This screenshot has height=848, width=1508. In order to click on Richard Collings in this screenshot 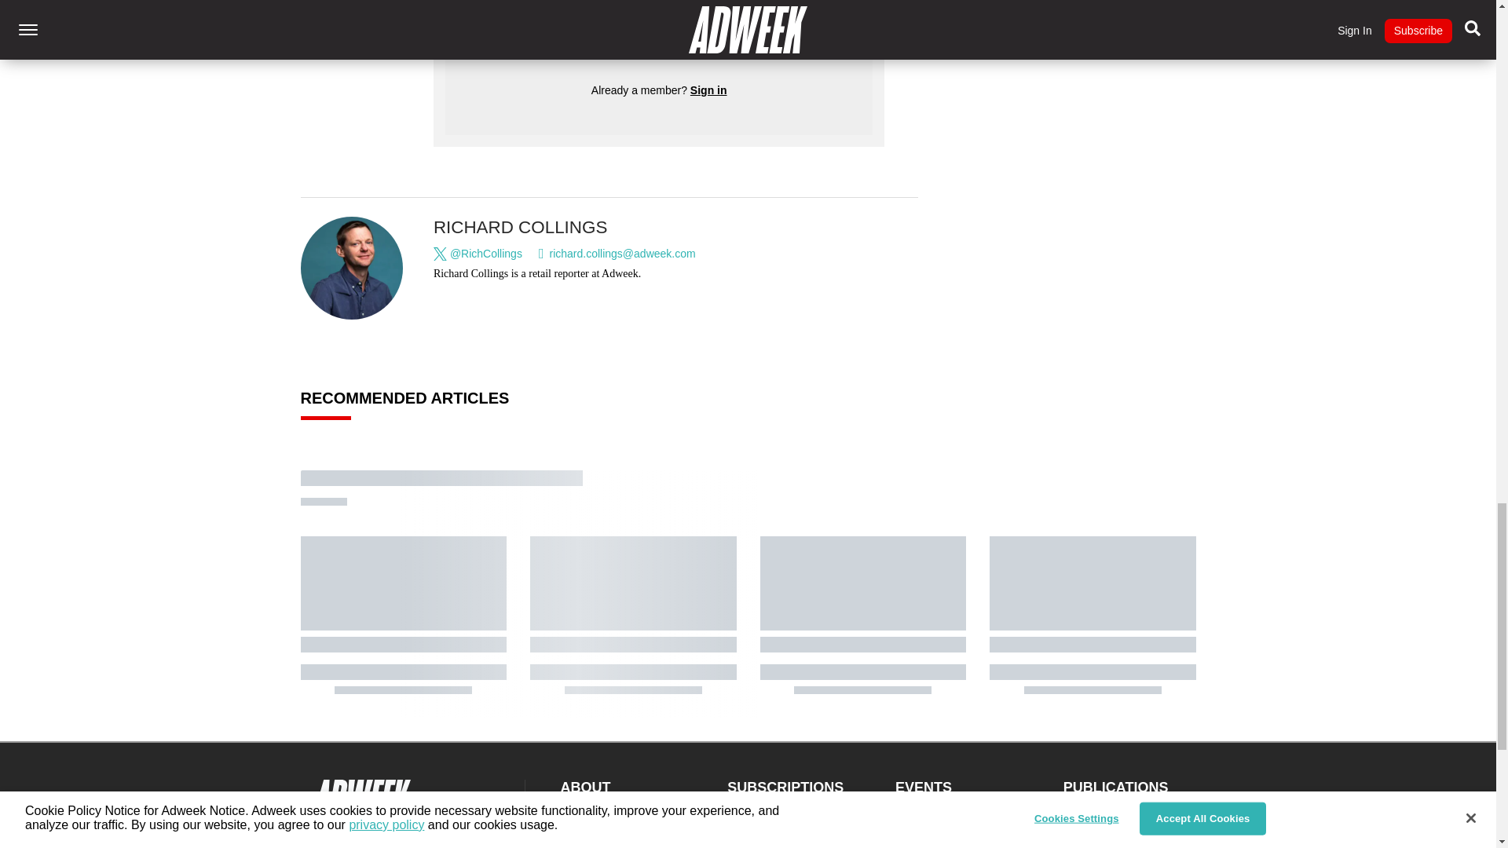, I will do `click(352, 269)`.